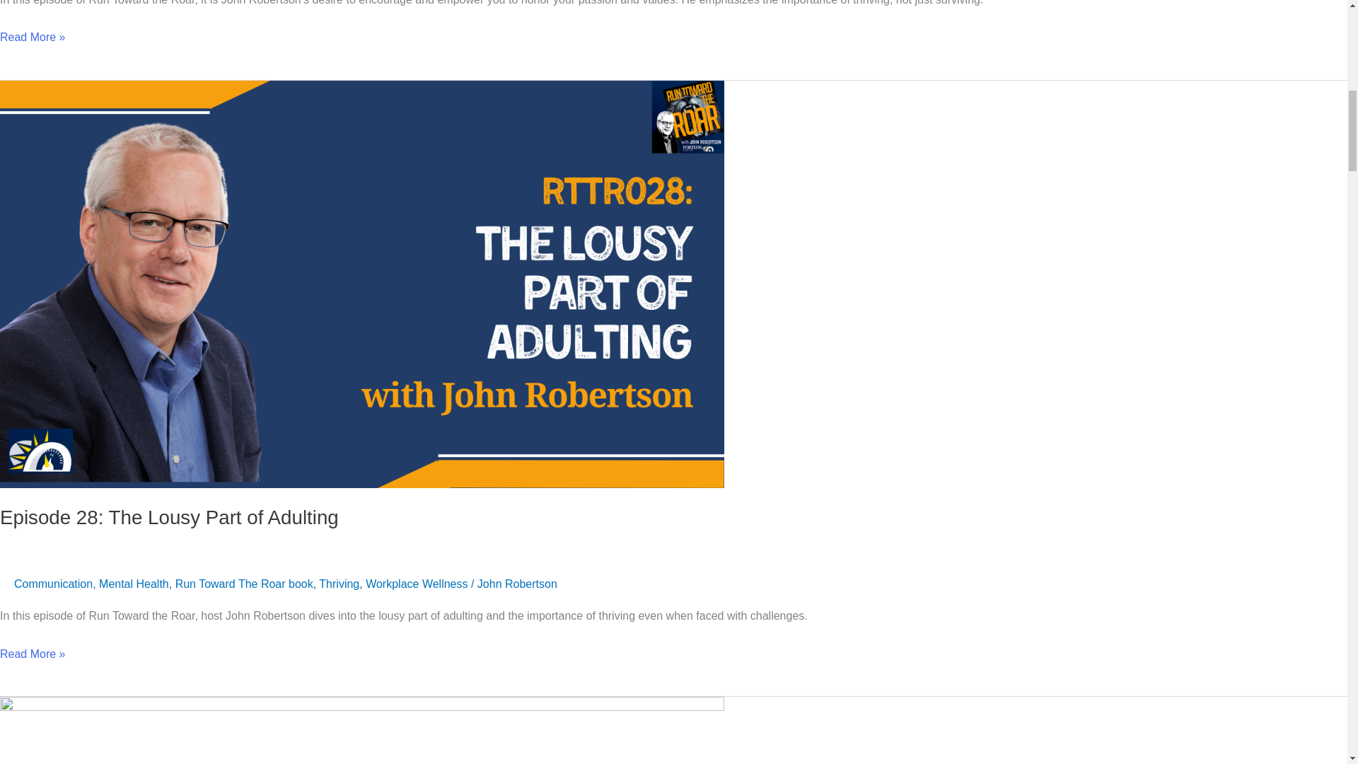 The height and width of the screenshot is (764, 1358). I want to click on John Robertson, so click(517, 583).